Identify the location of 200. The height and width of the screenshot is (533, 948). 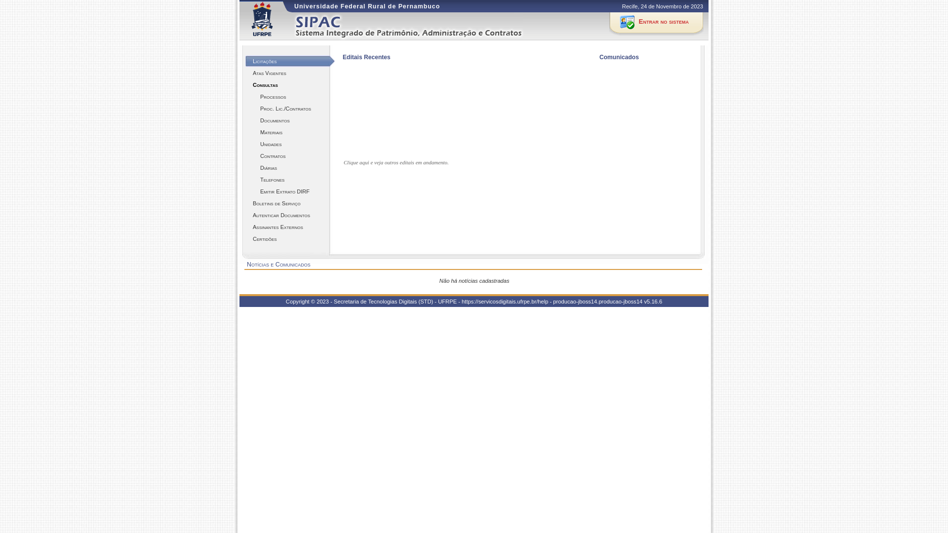
(352, 89).